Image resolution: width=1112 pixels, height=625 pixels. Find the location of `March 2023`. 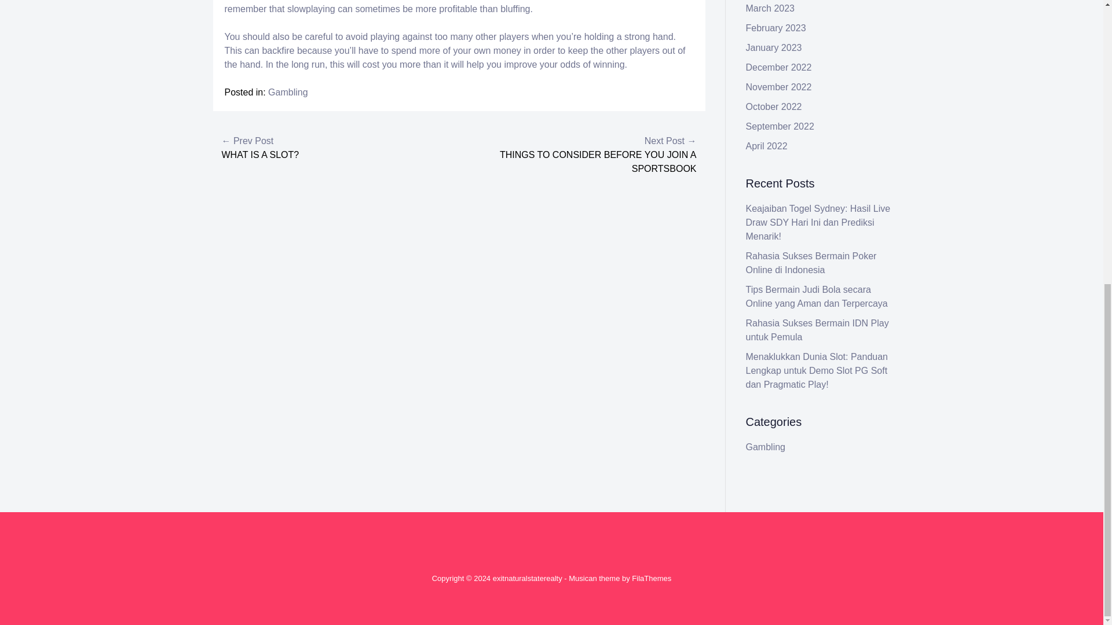

March 2023 is located at coordinates (770, 8).